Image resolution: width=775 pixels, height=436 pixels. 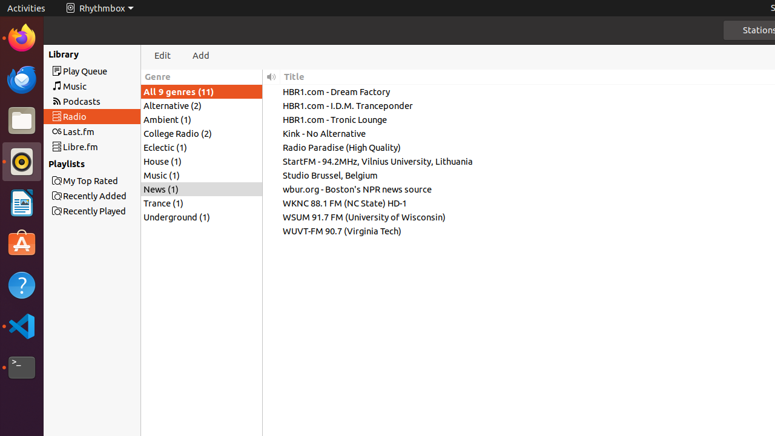 What do you see at coordinates (22, 38) in the screenshot?
I see `Firefox Web Browser` at bounding box center [22, 38].